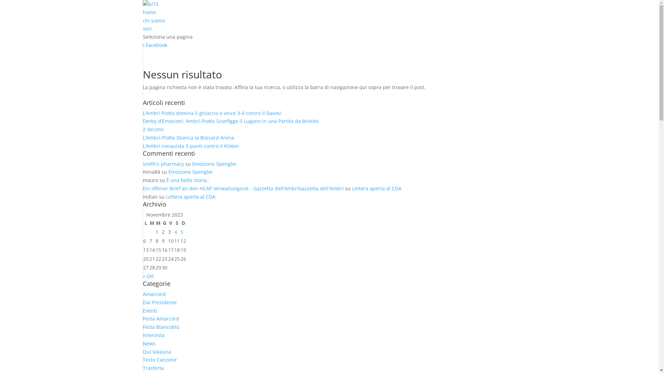 This screenshot has width=664, height=373. Describe the element at coordinates (154, 21) in the screenshot. I see `chi siamo` at that location.